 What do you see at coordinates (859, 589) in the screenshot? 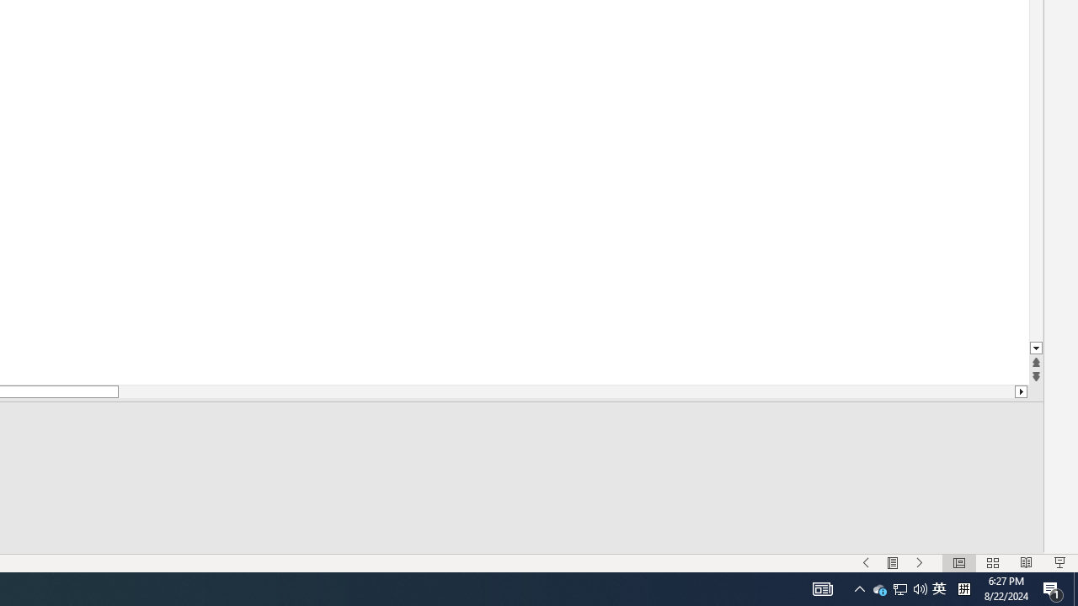
I see `Notification Chevron` at bounding box center [859, 589].